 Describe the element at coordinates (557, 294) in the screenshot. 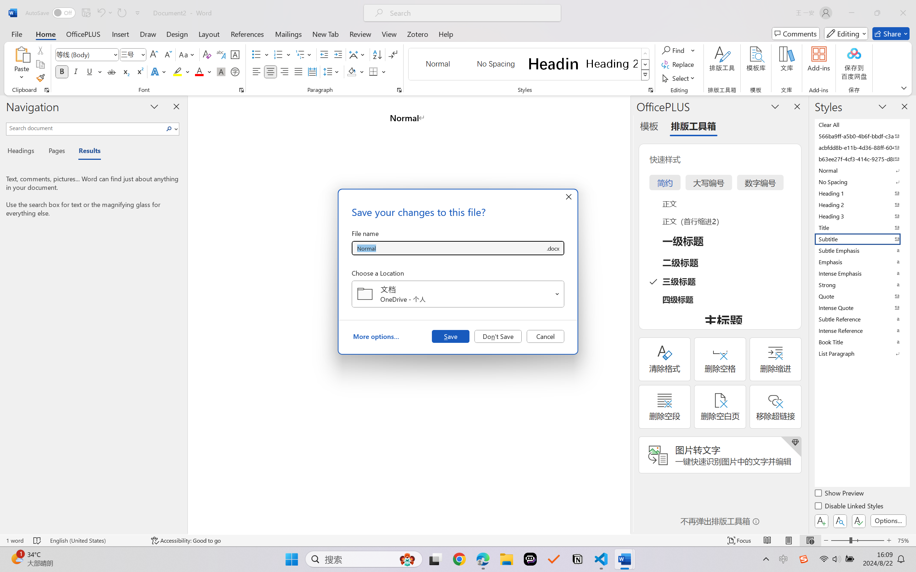

I see `Open` at that location.